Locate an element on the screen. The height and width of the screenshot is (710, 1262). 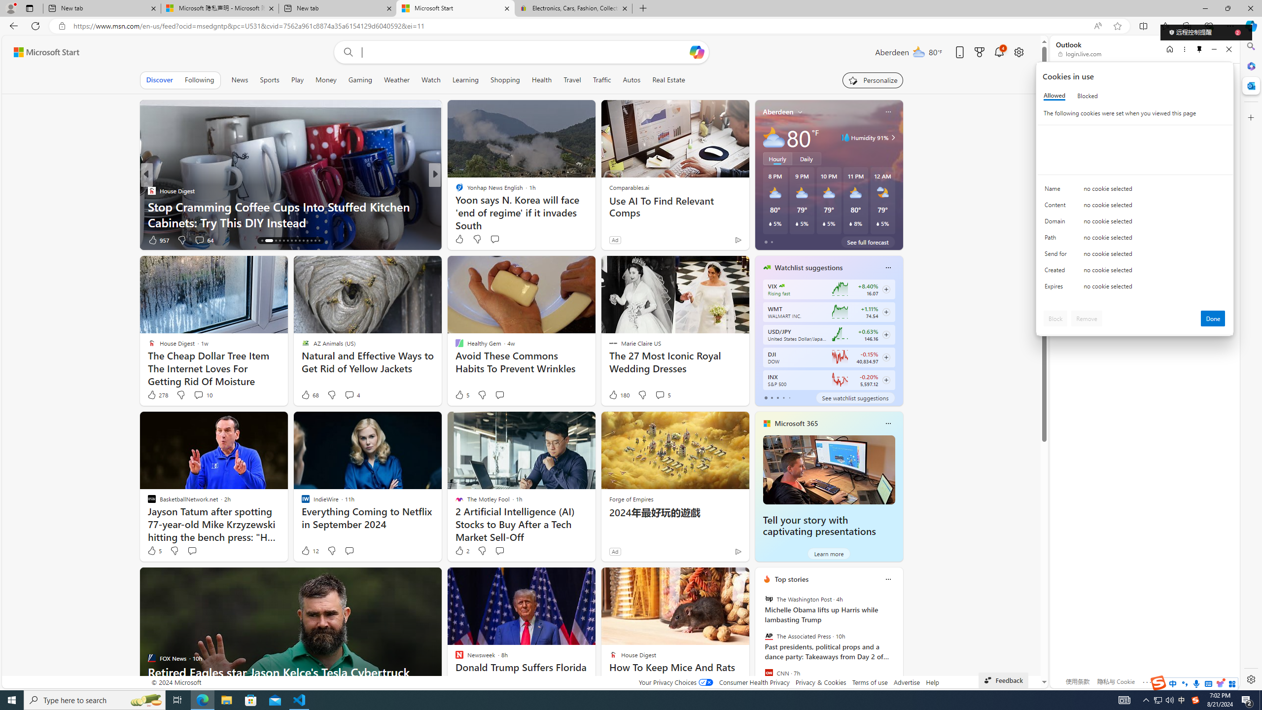
AutomationID: tab-18 is located at coordinates (279, 241).